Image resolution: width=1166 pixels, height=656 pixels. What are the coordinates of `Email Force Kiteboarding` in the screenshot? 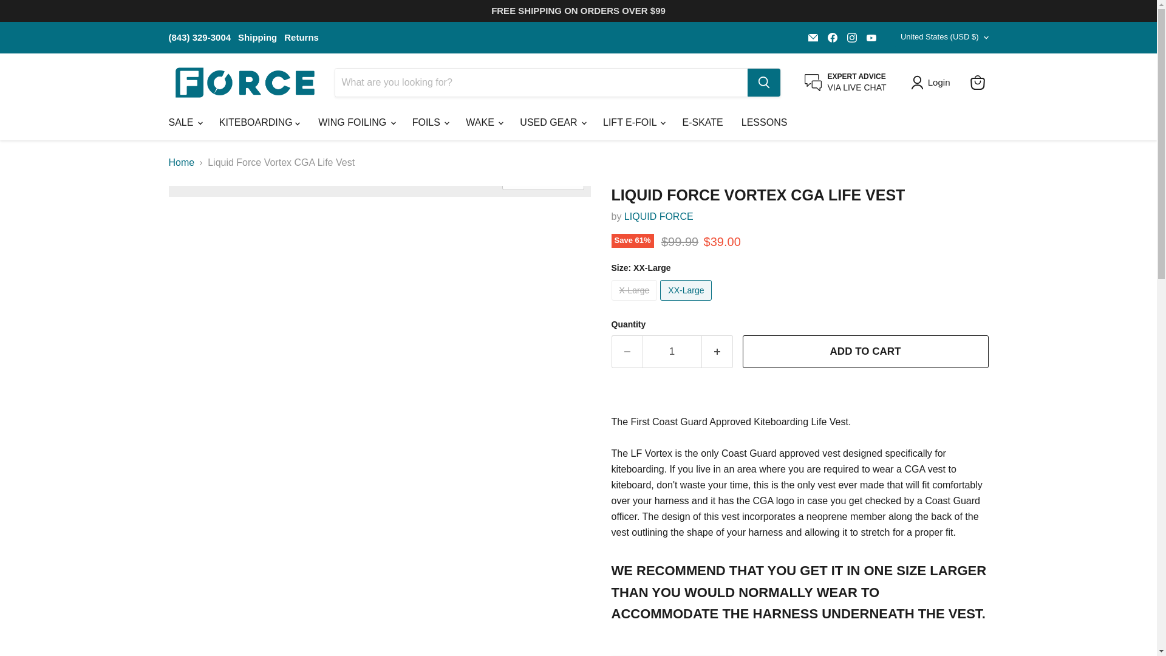 It's located at (813, 37).